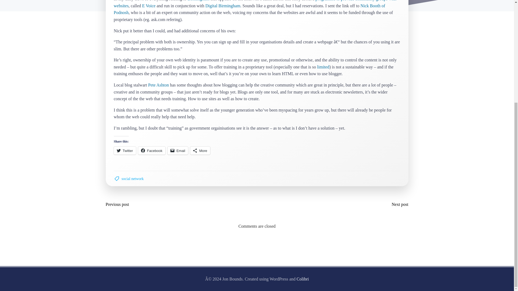  Describe the element at coordinates (132, 179) in the screenshot. I see `social network` at that location.